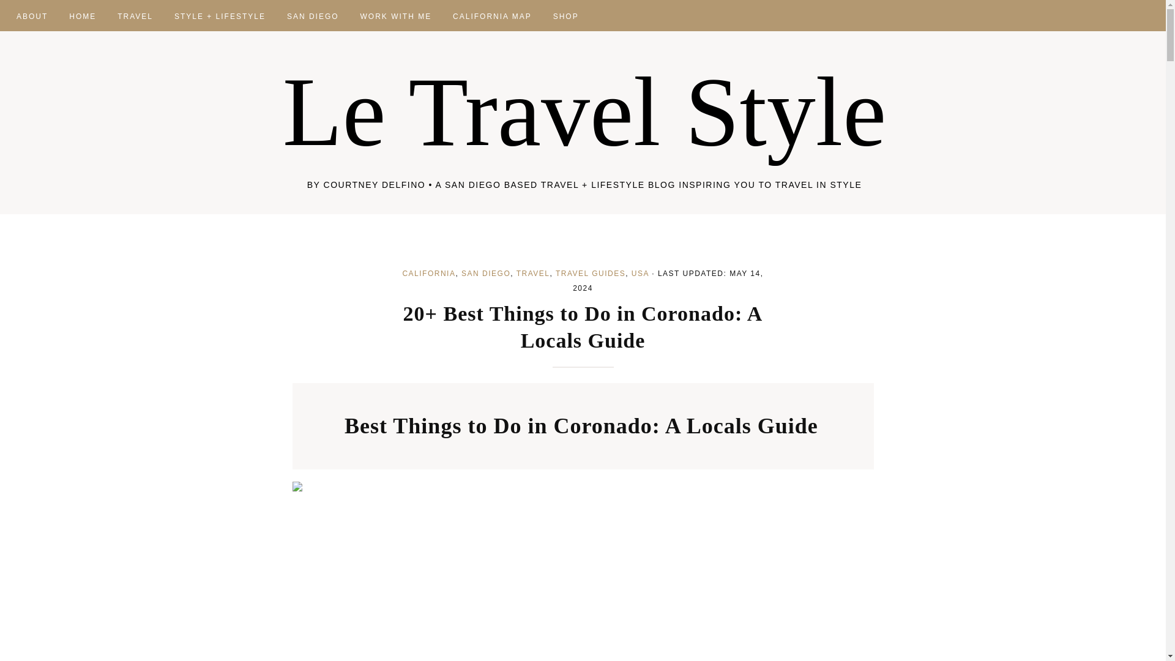  What do you see at coordinates (32, 15) in the screenshot?
I see `ABOUT` at bounding box center [32, 15].